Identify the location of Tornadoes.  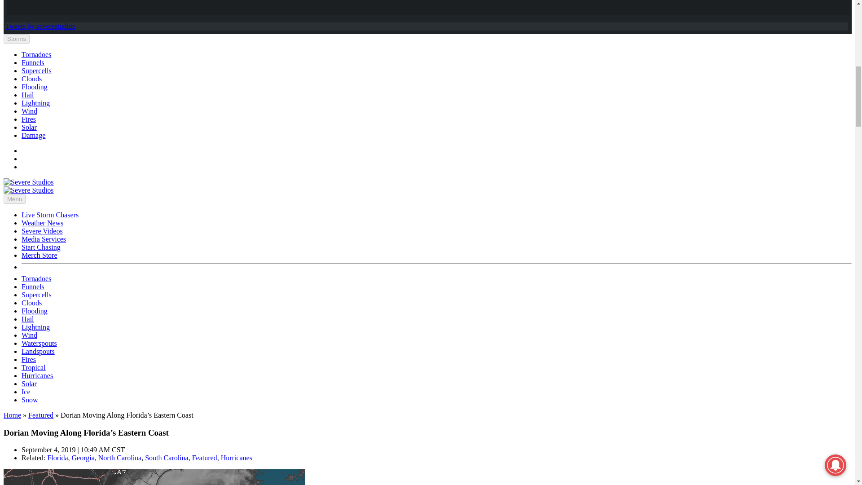
(36, 54).